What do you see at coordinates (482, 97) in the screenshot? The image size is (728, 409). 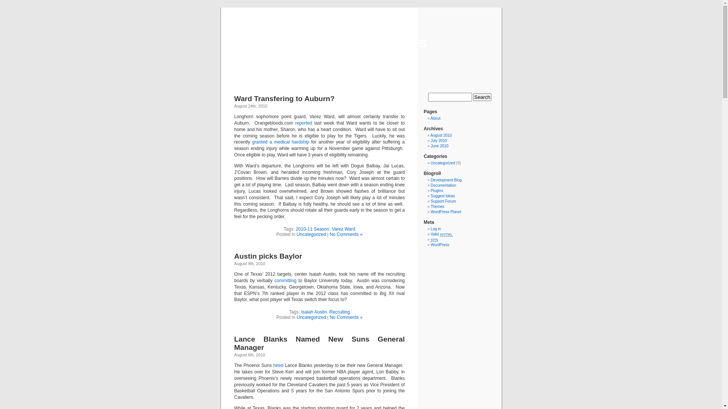 I see `Search` at bounding box center [482, 97].